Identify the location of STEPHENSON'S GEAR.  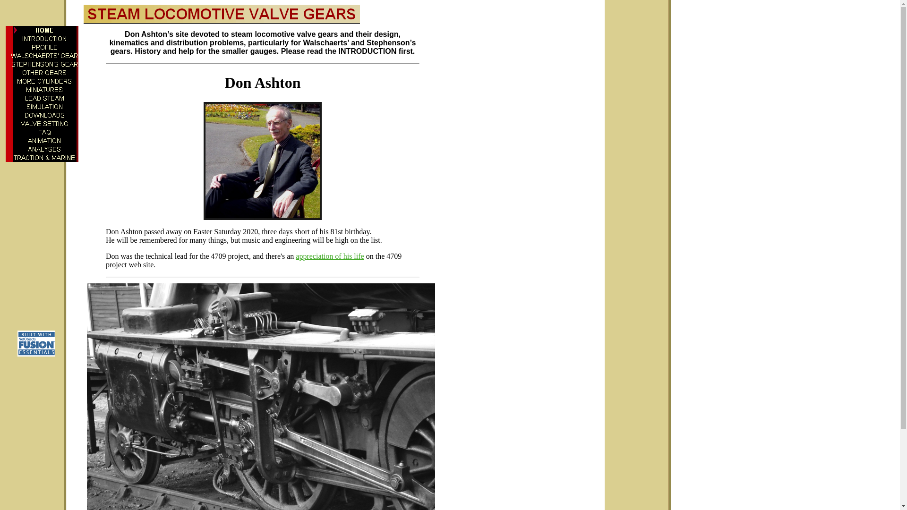
(44, 64).